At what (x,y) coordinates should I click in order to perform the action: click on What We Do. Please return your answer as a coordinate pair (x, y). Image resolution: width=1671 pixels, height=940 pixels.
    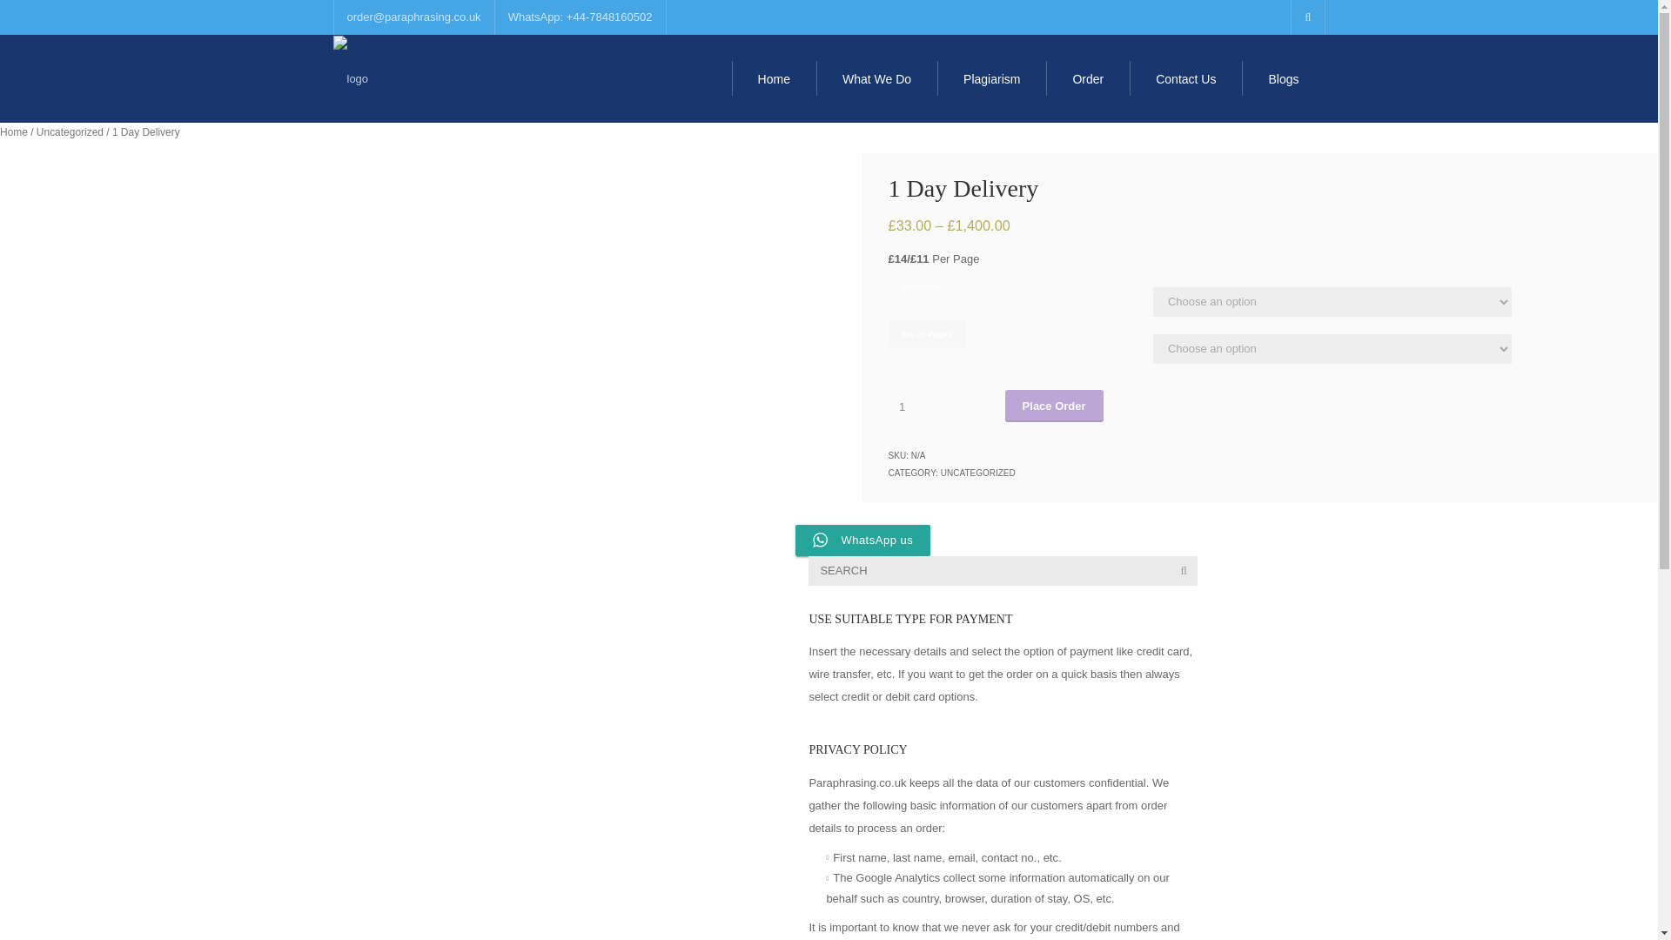
    Looking at the image, I should click on (877, 78).